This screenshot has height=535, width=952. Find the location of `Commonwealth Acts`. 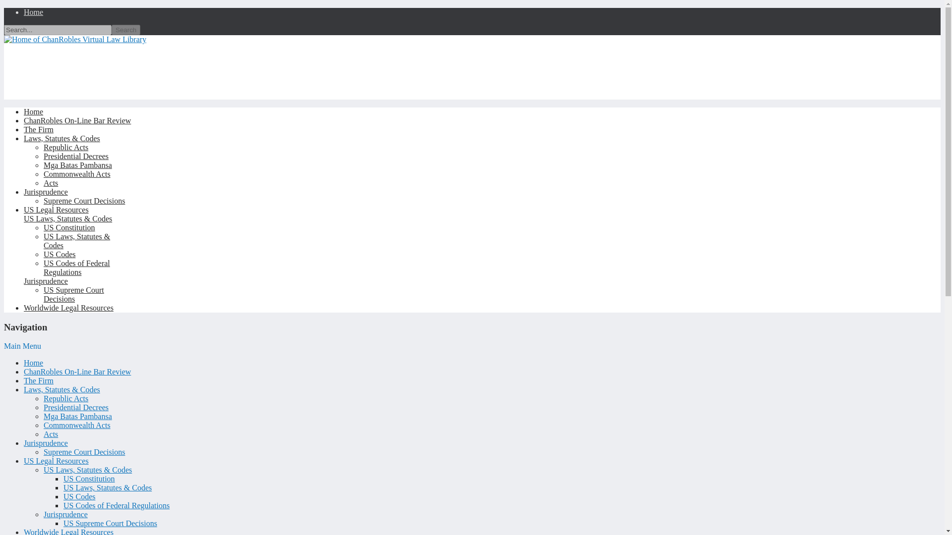

Commonwealth Acts is located at coordinates (77, 174).